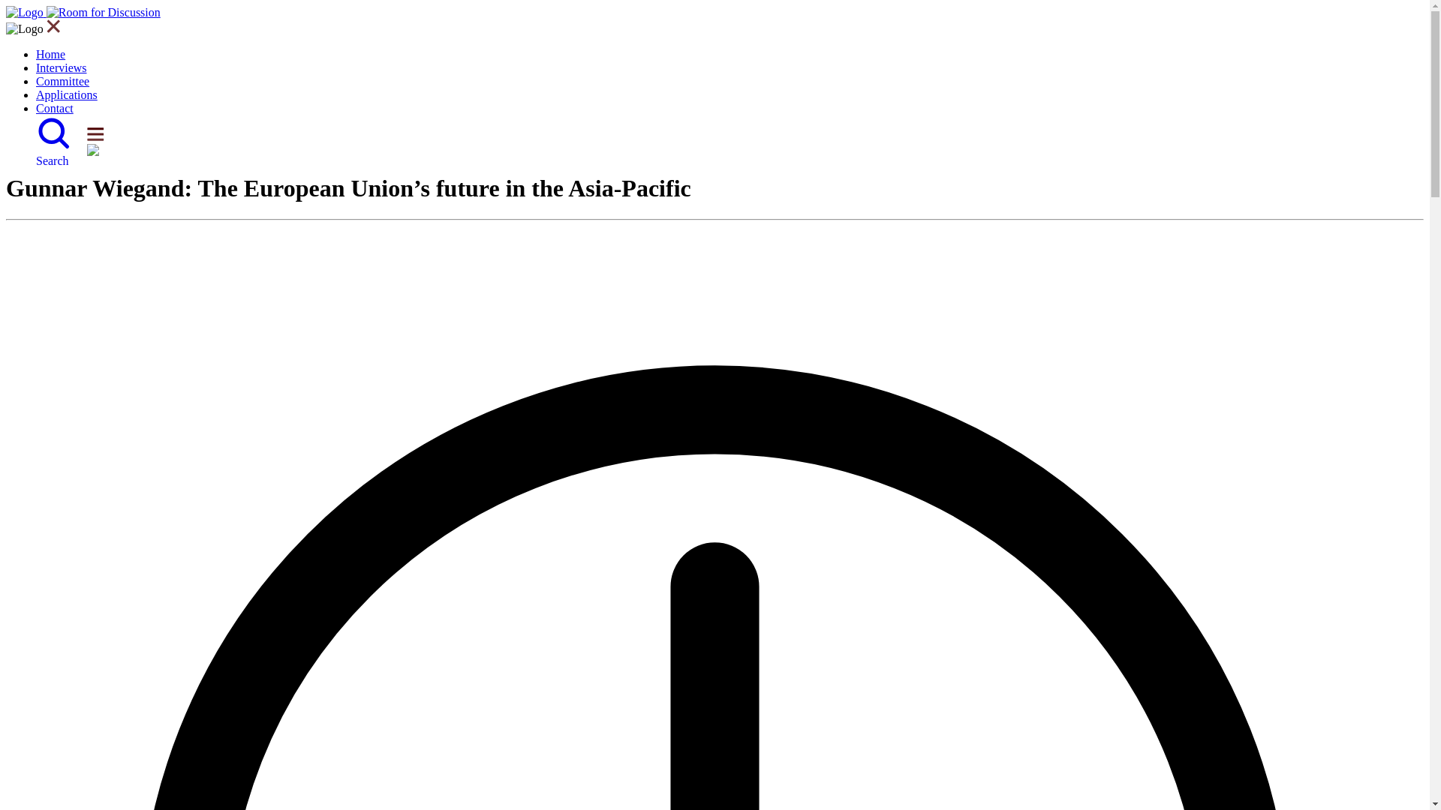 This screenshot has height=810, width=1441. What do you see at coordinates (67, 94) in the screenshot?
I see `Applications` at bounding box center [67, 94].